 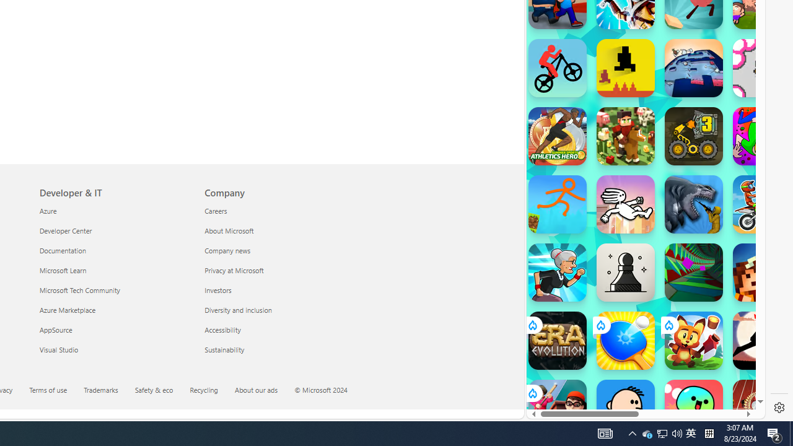 What do you see at coordinates (48, 210) in the screenshot?
I see `Azure Developer & IT` at bounding box center [48, 210].